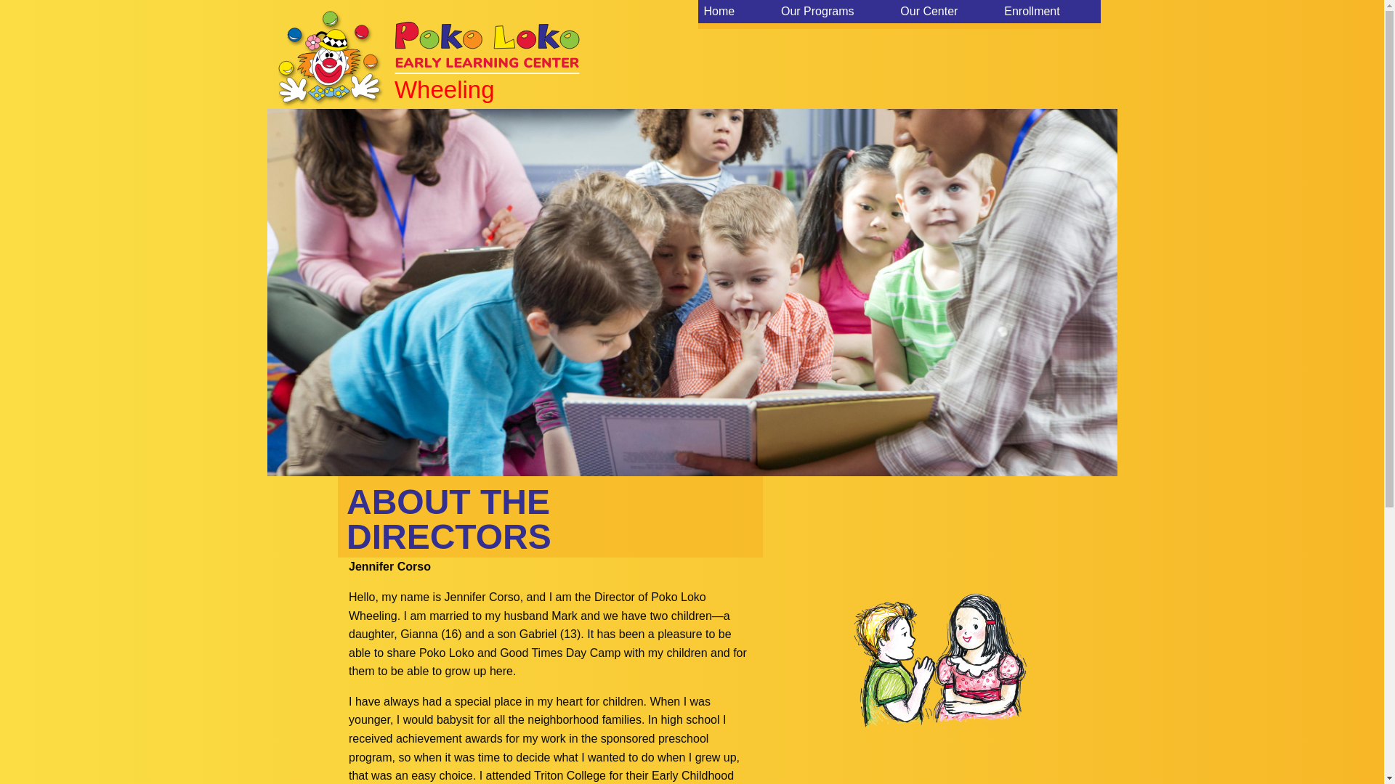 Image resolution: width=1395 pixels, height=784 pixels. I want to click on Home, so click(487, 54).